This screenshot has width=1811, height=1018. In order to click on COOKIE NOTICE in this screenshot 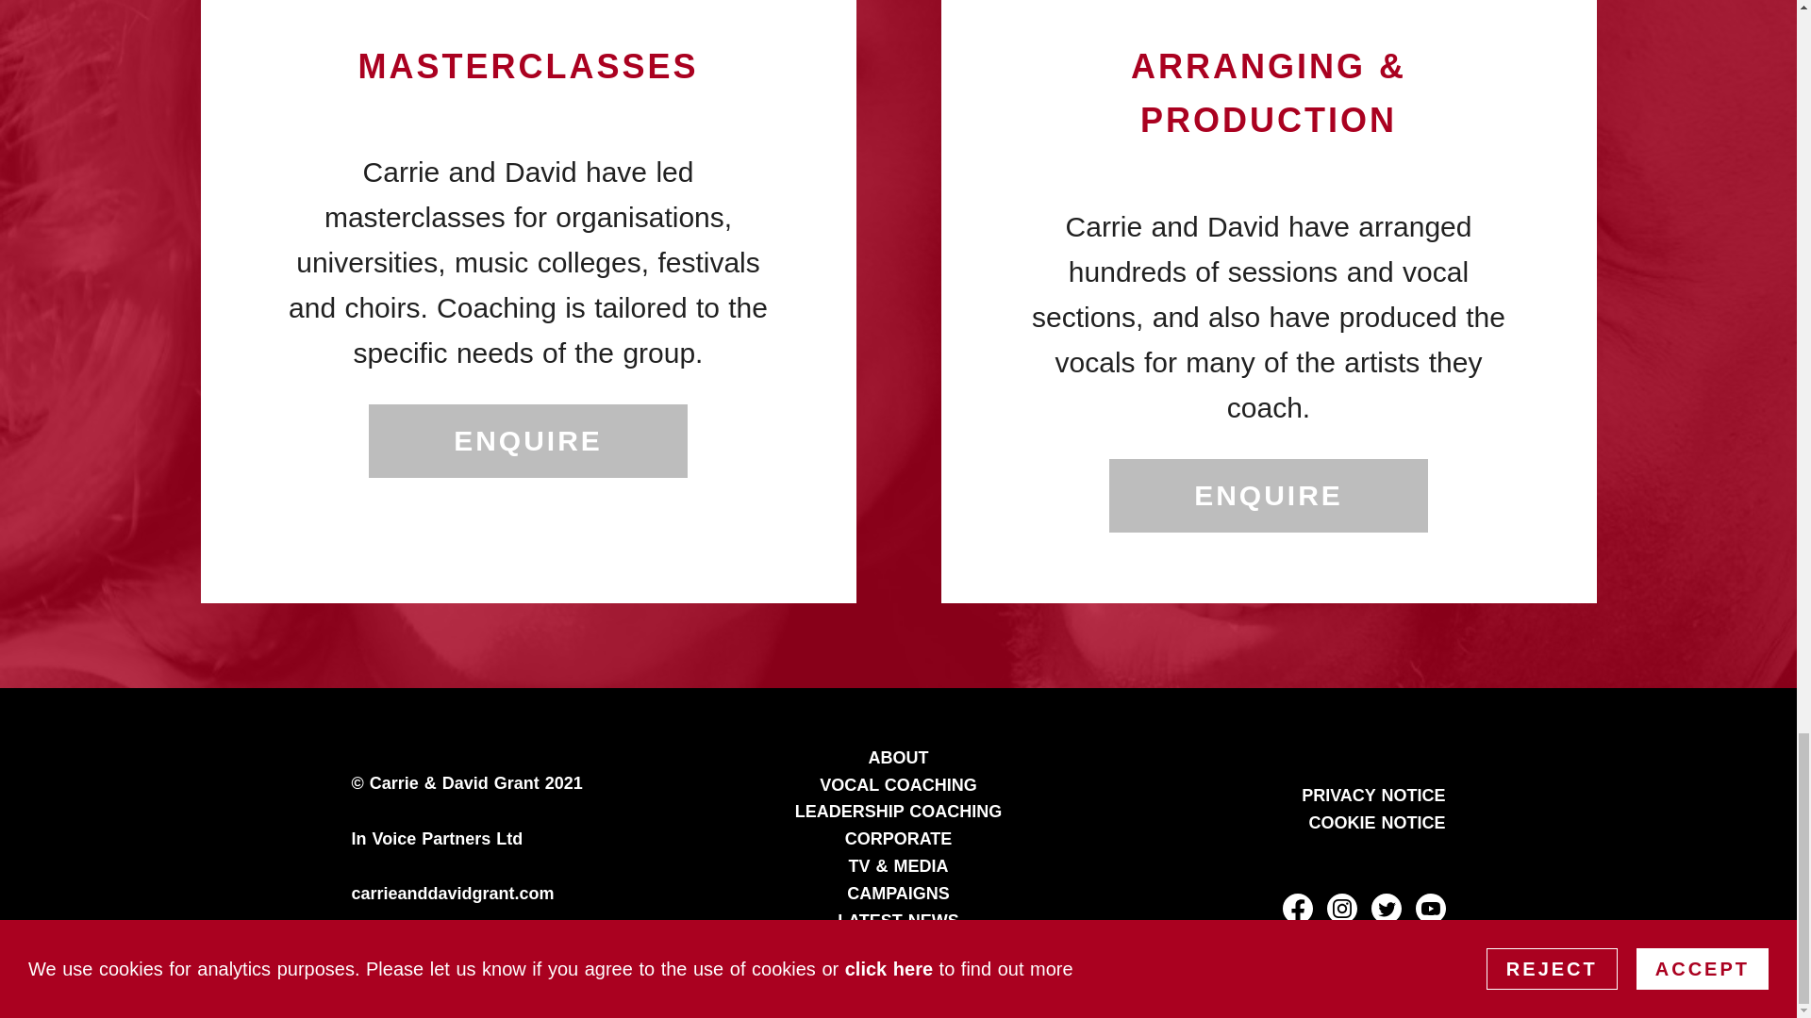, I will do `click(1377, 822)`.